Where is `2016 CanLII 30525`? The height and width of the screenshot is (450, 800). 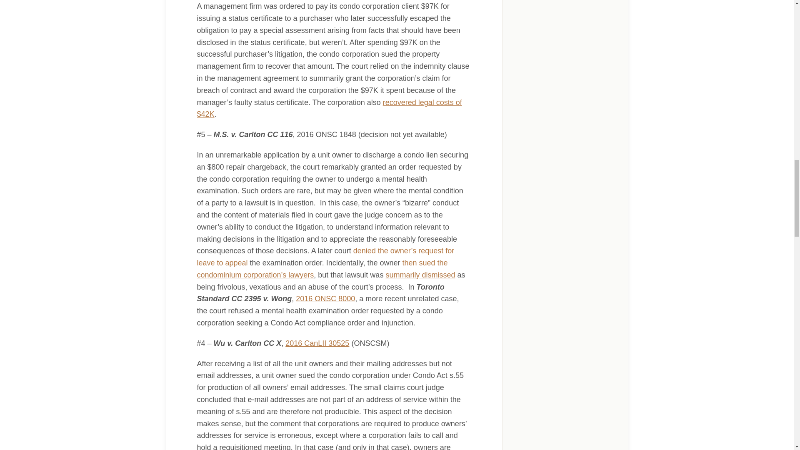
2016 CanLII 30525 is located at coordinates (317, 343).